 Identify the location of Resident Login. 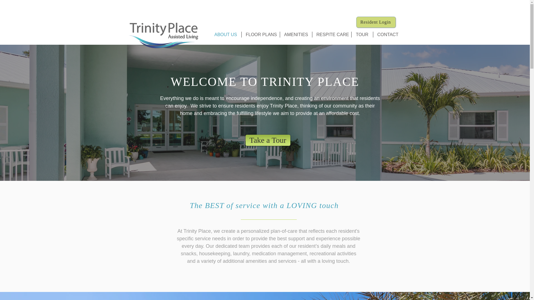
(376, 22).